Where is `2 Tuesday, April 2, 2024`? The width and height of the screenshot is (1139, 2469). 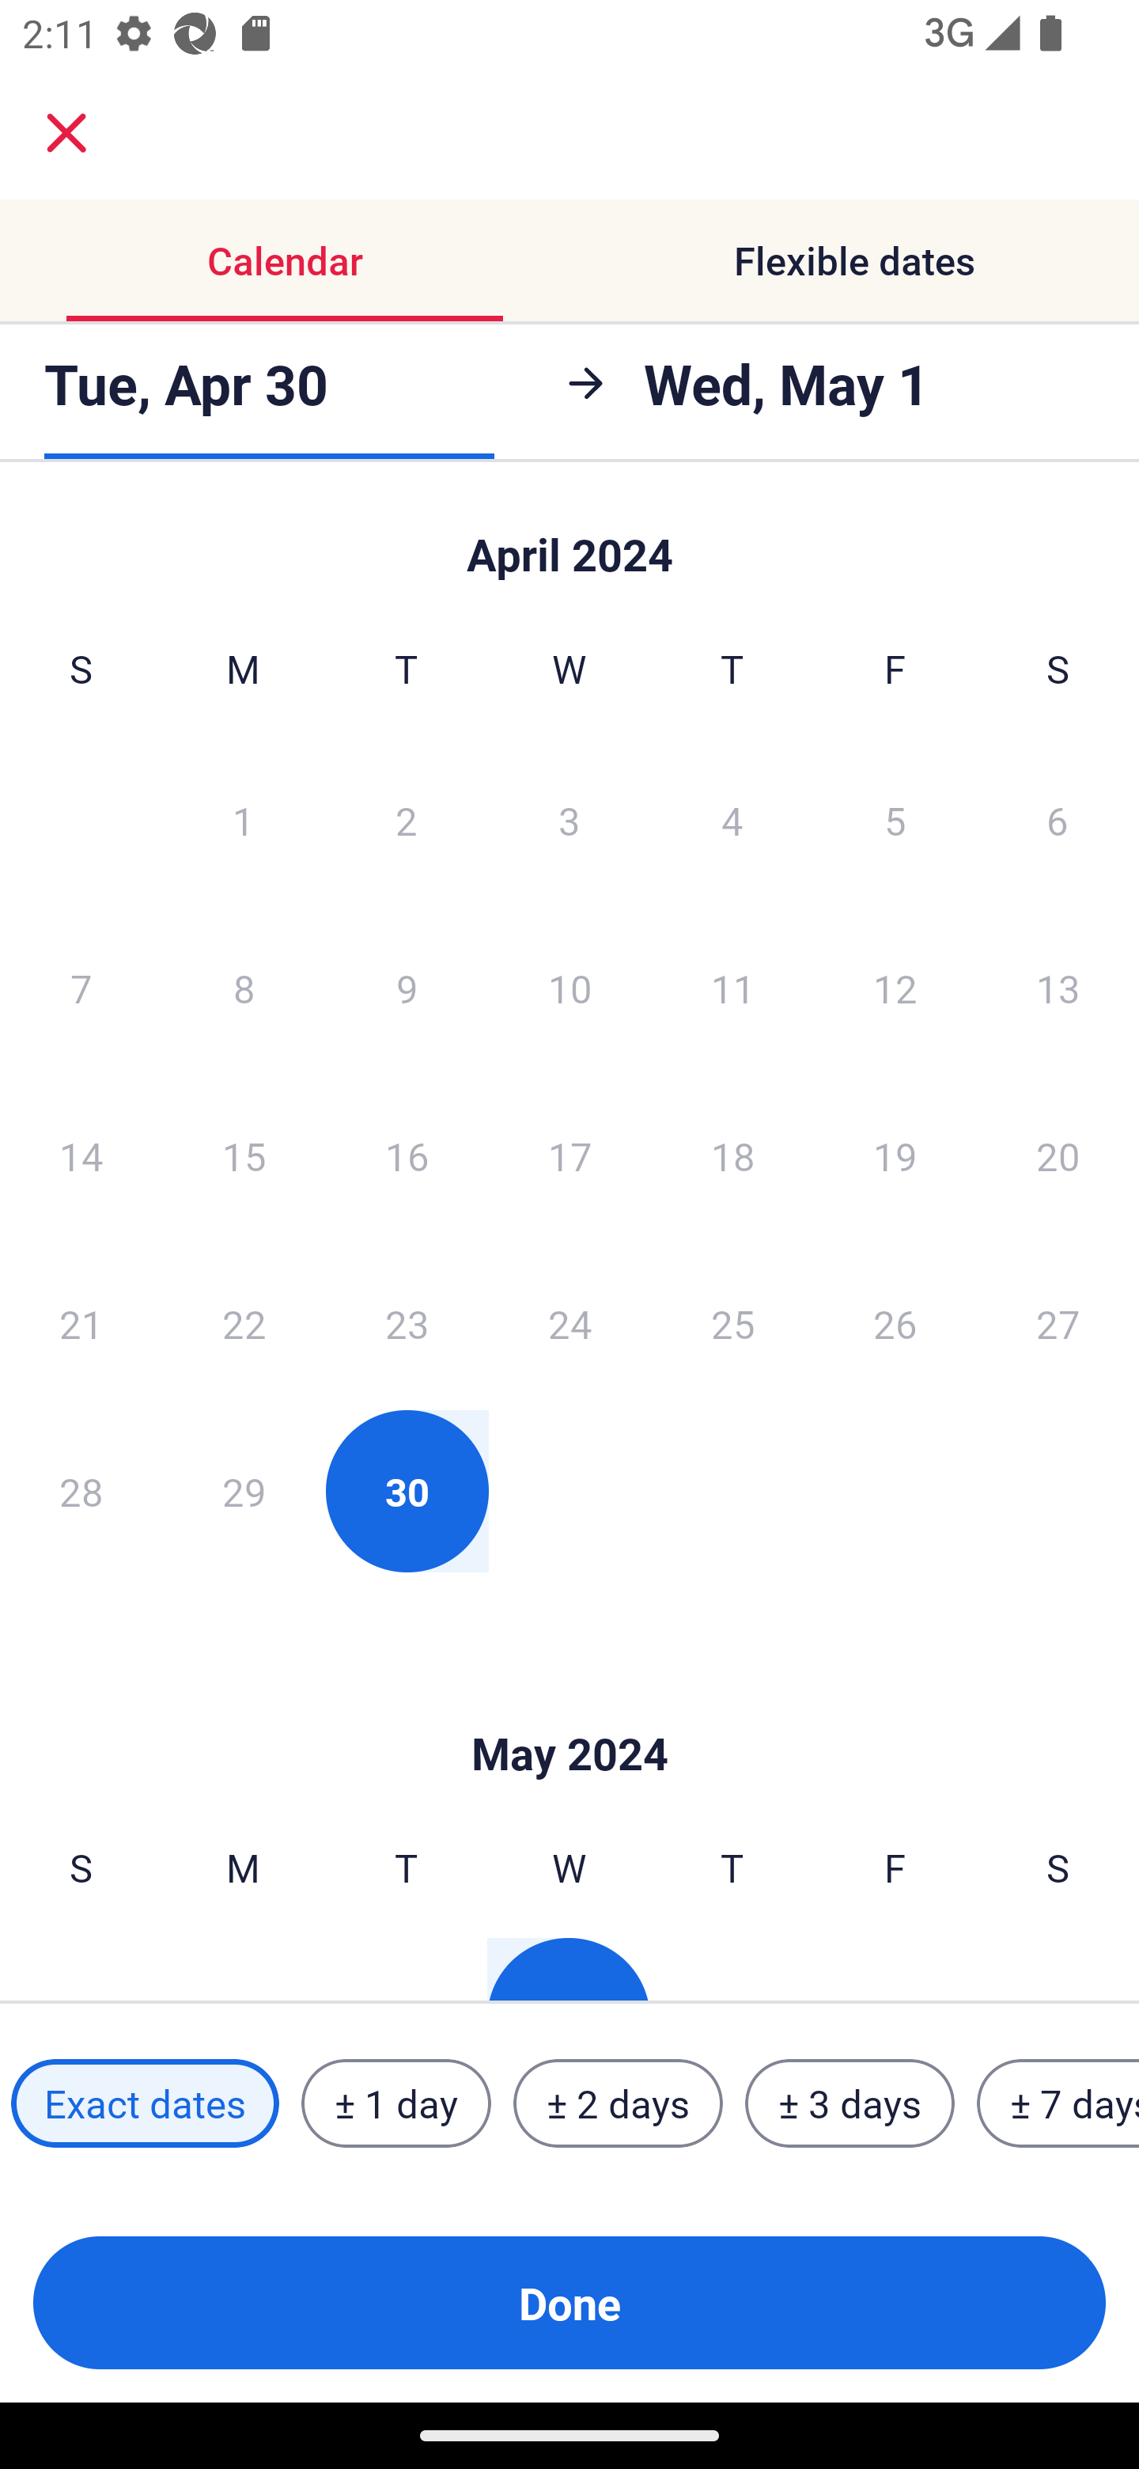 2 Tuesday, April 2, 2024 is located at coordinates (406, 819).